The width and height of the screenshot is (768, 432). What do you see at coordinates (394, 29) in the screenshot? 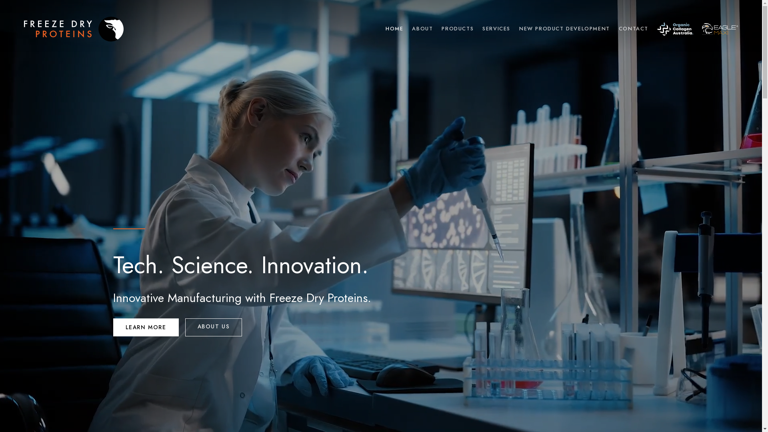
I see `HOME` at bounding box center [394, 29].